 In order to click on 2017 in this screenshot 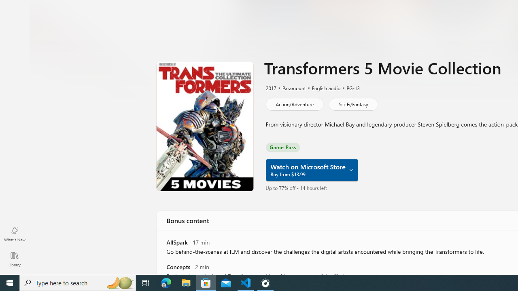, I will do `click(270, 88)`.